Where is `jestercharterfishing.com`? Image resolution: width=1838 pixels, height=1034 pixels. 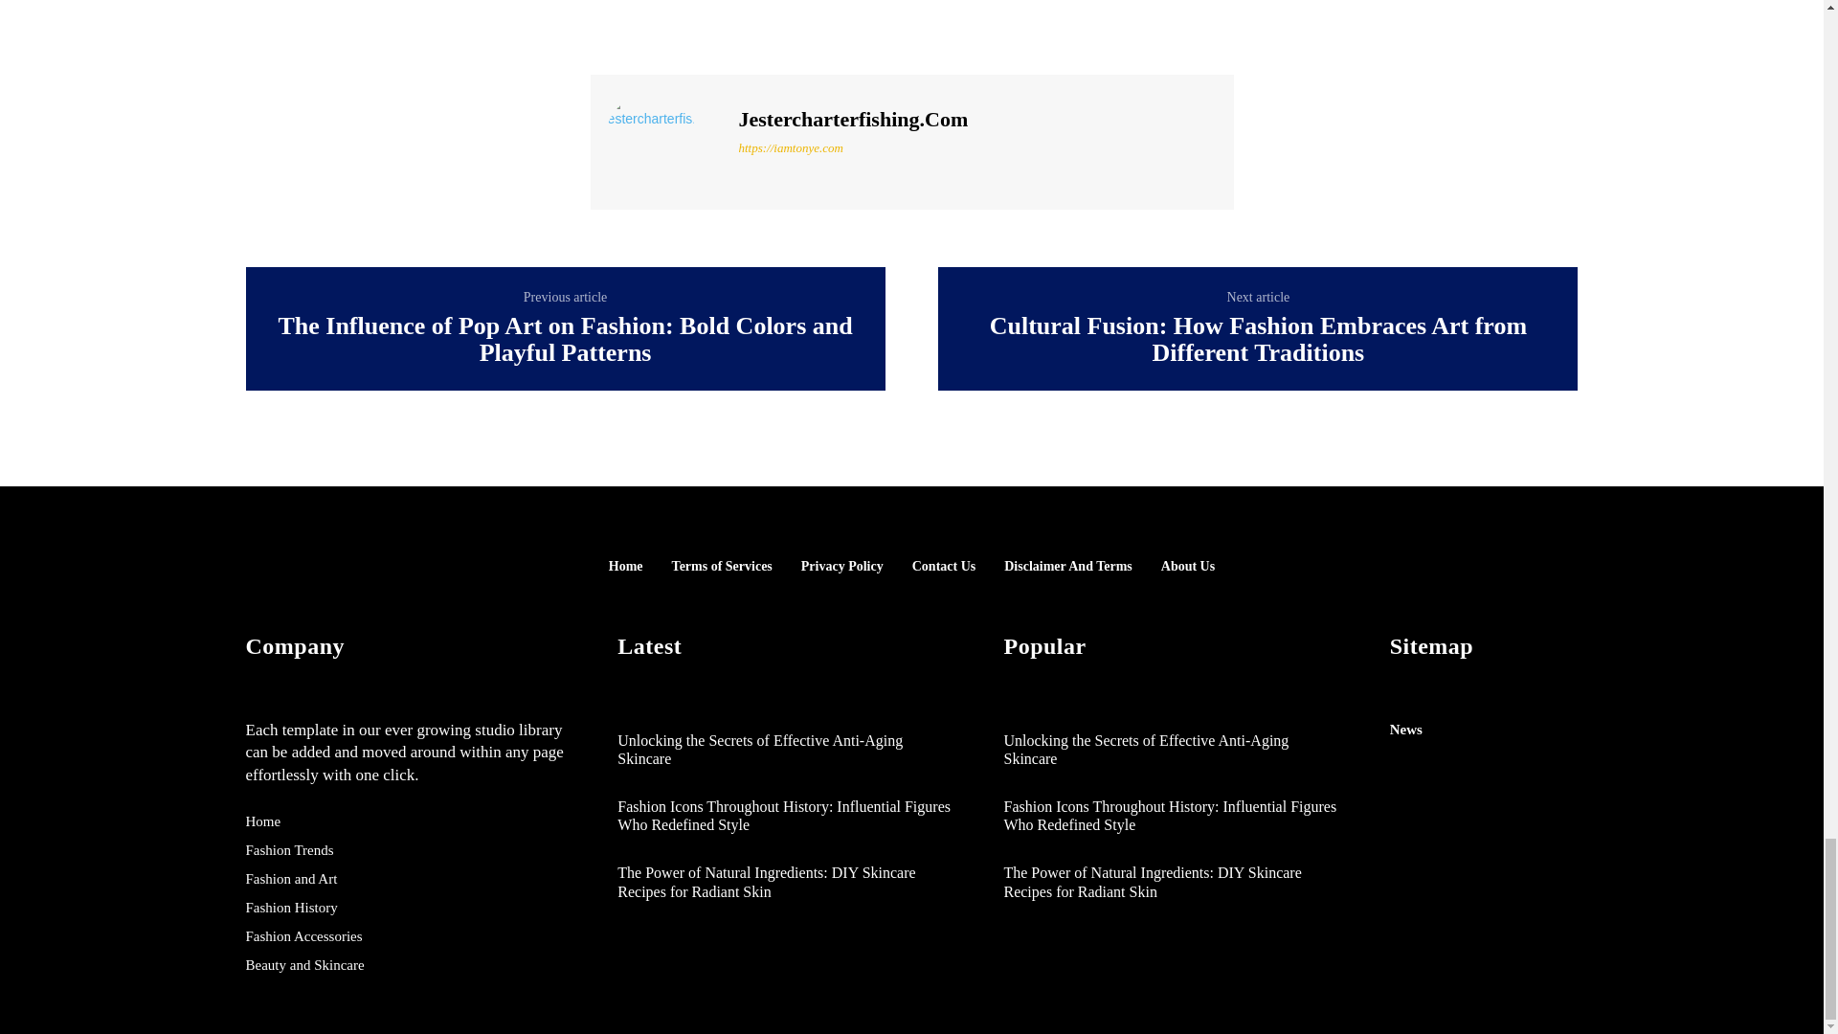 jestercharterfishing.com is located at coordinates (662, 140).